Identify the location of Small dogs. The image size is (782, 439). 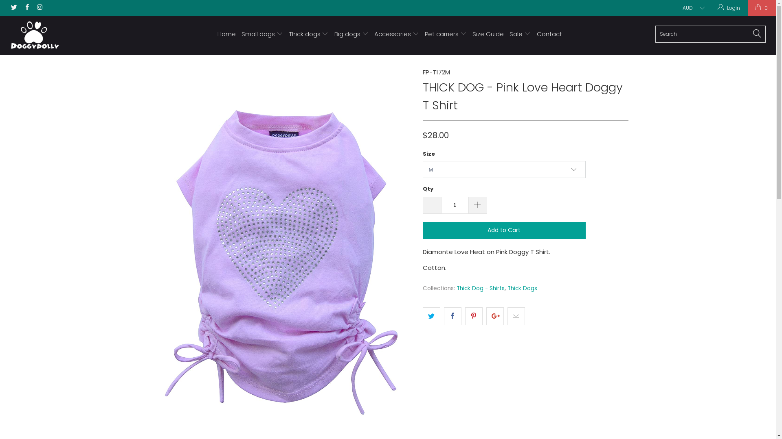
(262, 34).